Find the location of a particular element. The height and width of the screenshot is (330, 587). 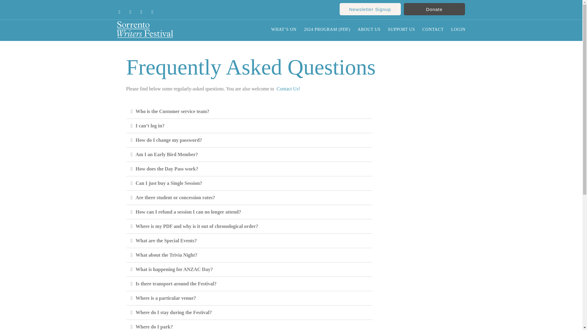

CONTACT is located at coordinates (433, 29).